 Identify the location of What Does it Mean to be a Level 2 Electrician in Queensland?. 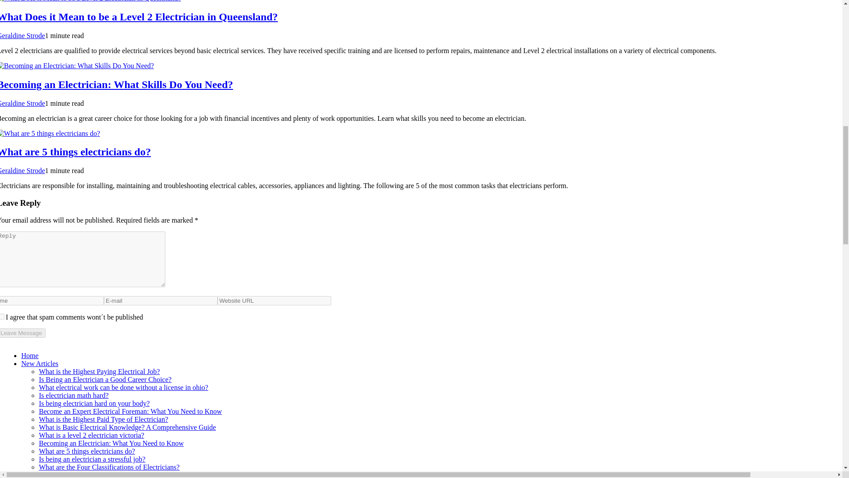
(139, 16).